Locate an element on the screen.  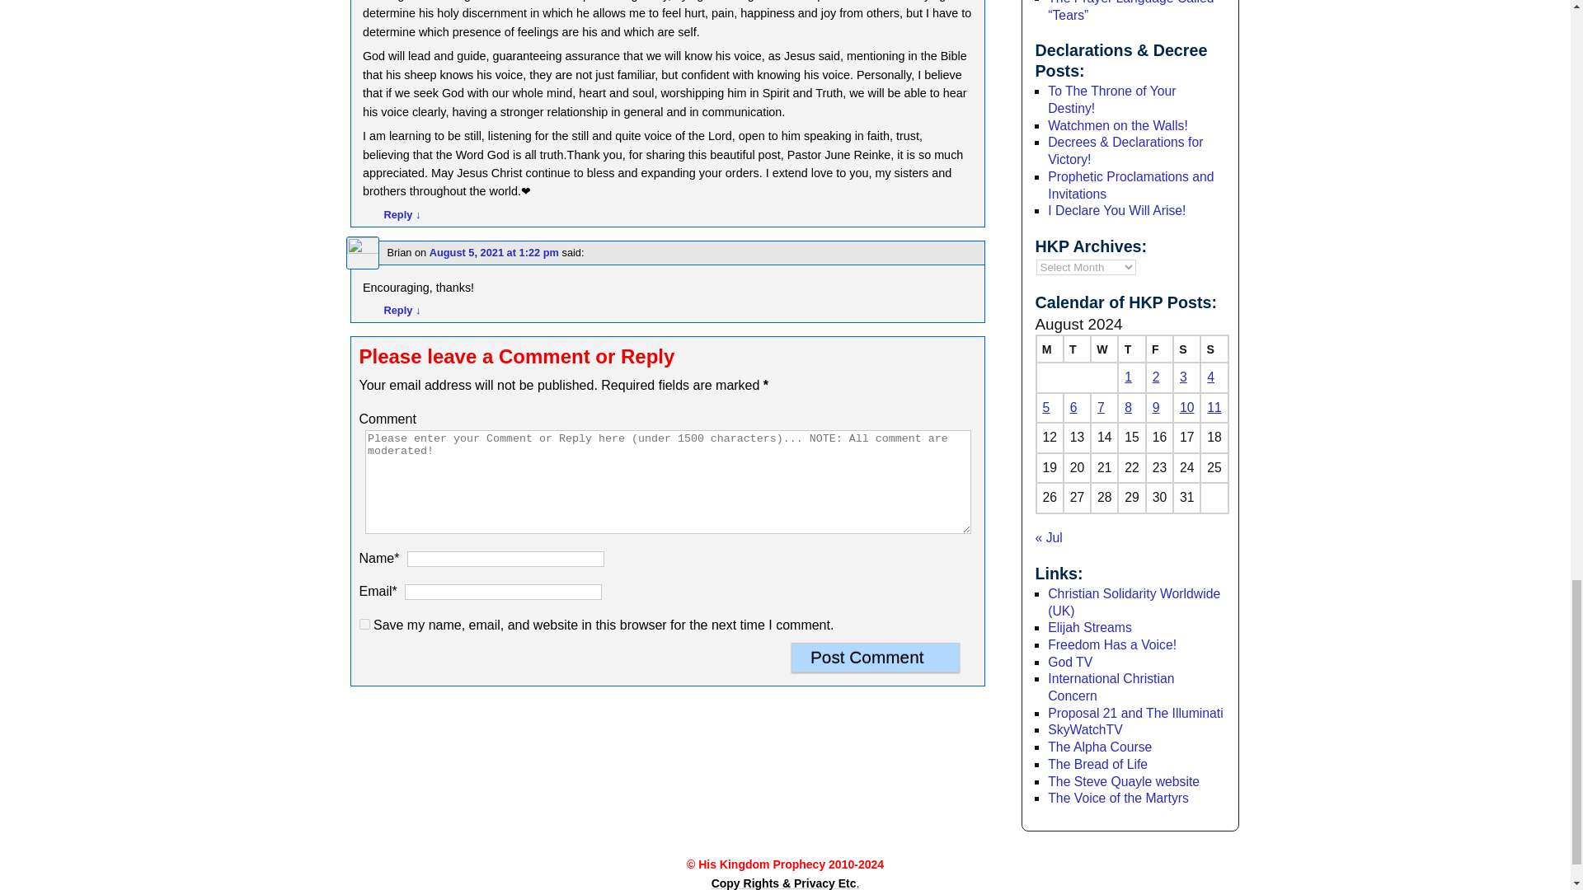
Friday is located at coordinates (1159, 349).